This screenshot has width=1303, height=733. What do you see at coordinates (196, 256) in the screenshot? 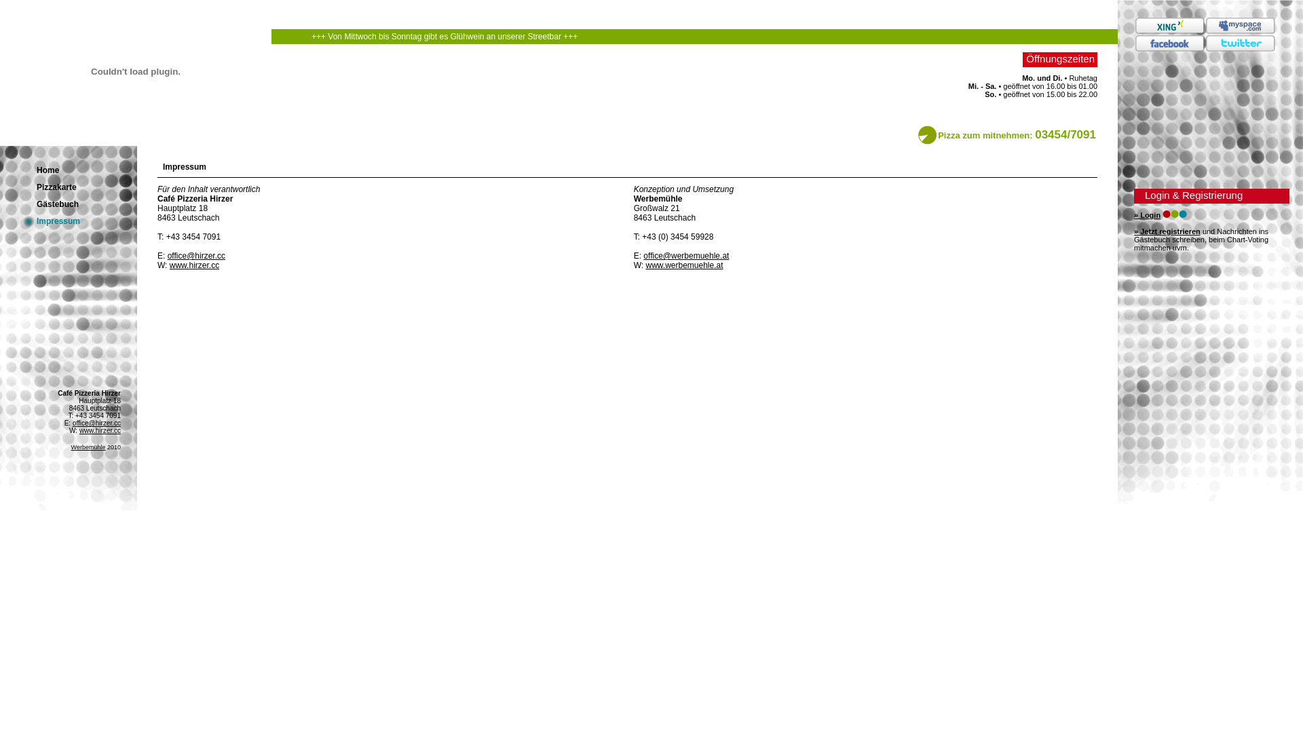
I see `office@hirzer.cc` at bounding box center [196, 256].